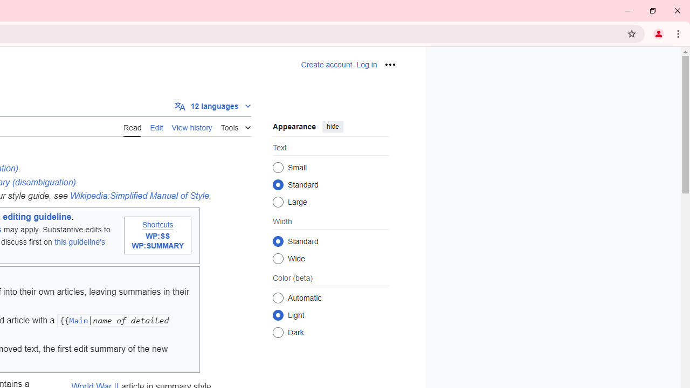 This screenshot has width=690, height=388. Describe the element at coordinates (389, 65) in the screenshot. I see `Personal tools` at that location.